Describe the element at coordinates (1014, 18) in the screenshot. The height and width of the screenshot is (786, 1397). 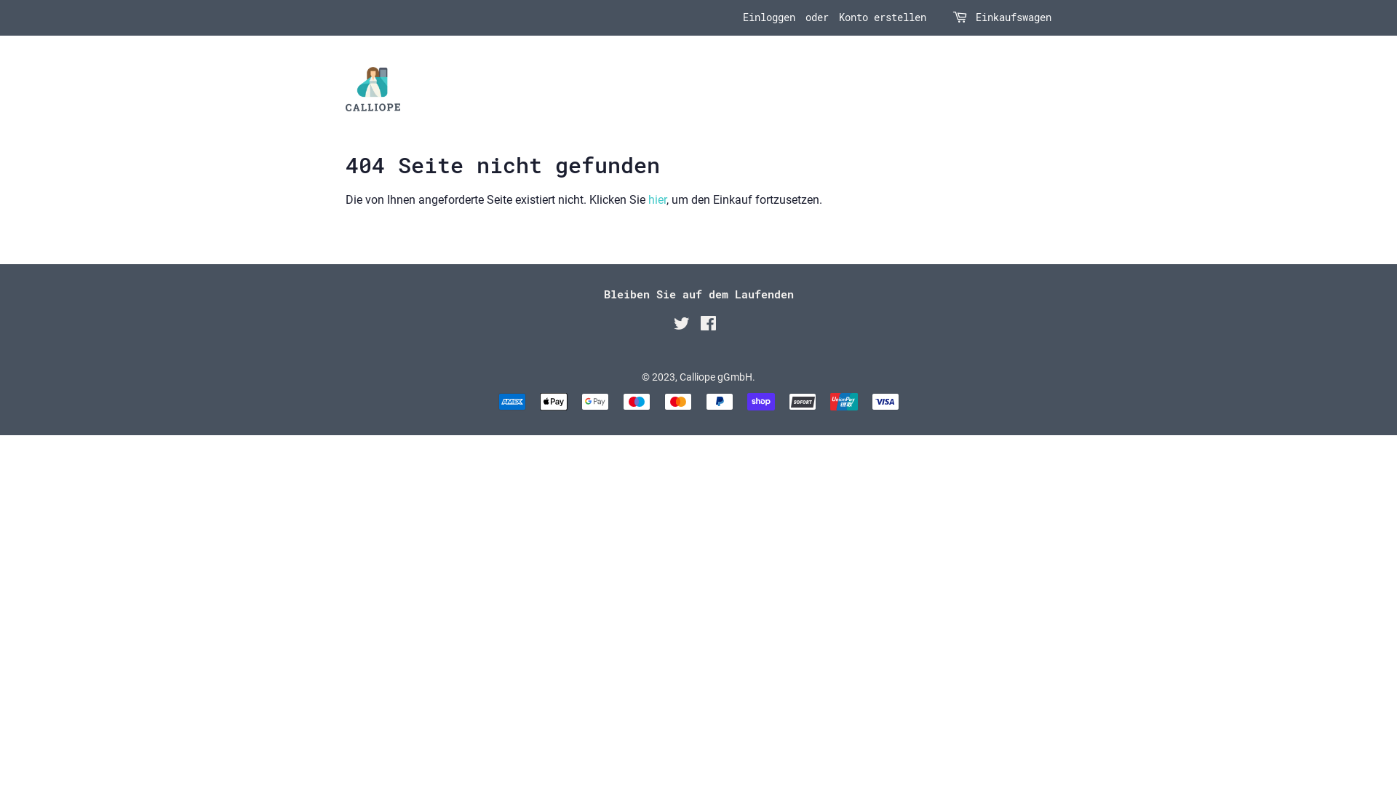
I see `Einkaufswagen` at that location.